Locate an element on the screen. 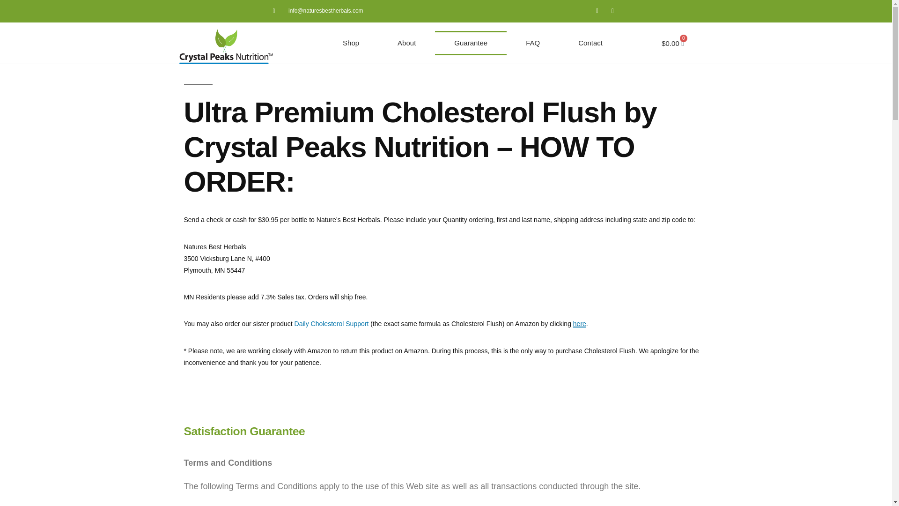 The width and height of the screenshot is (899, 506). Daily Cholesterol Support is located at coordinates (332, 323).